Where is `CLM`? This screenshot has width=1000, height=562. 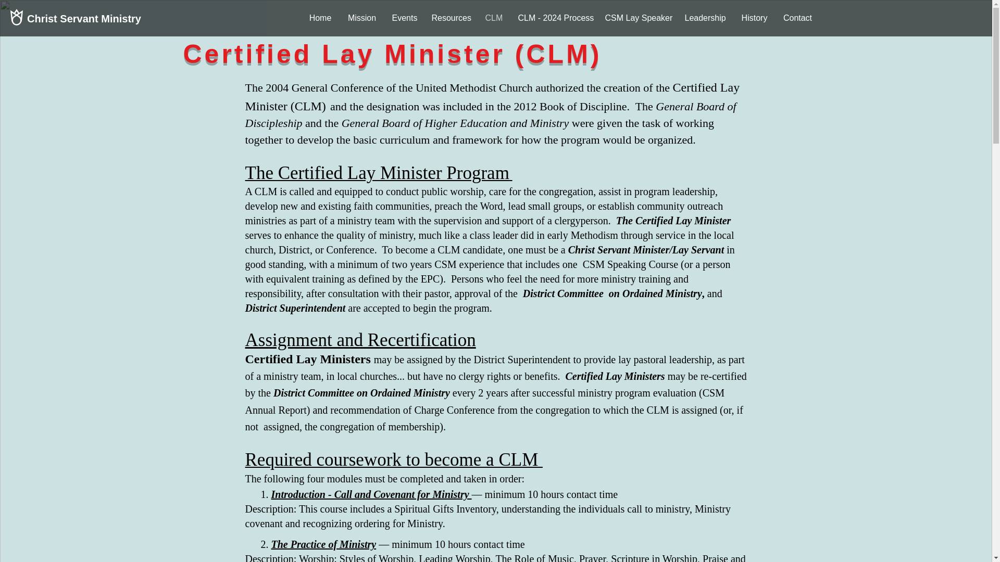 CLM is located at coordinates (493, 18).